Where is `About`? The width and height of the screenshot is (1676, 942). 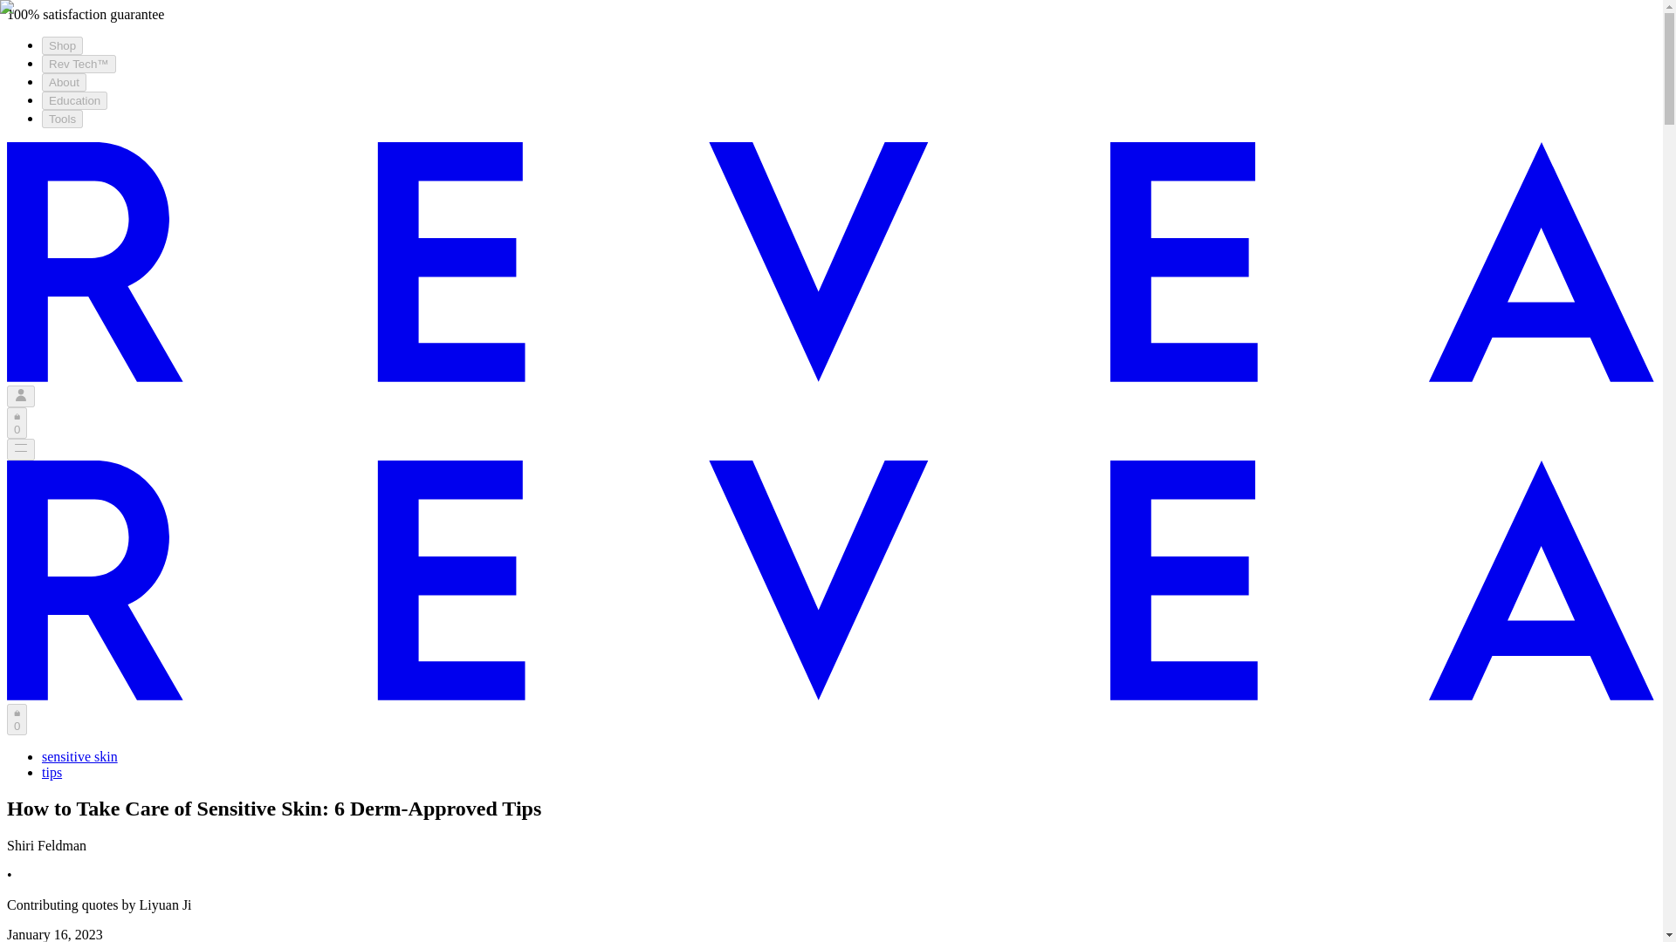
About is located at coordinates (65, 82).